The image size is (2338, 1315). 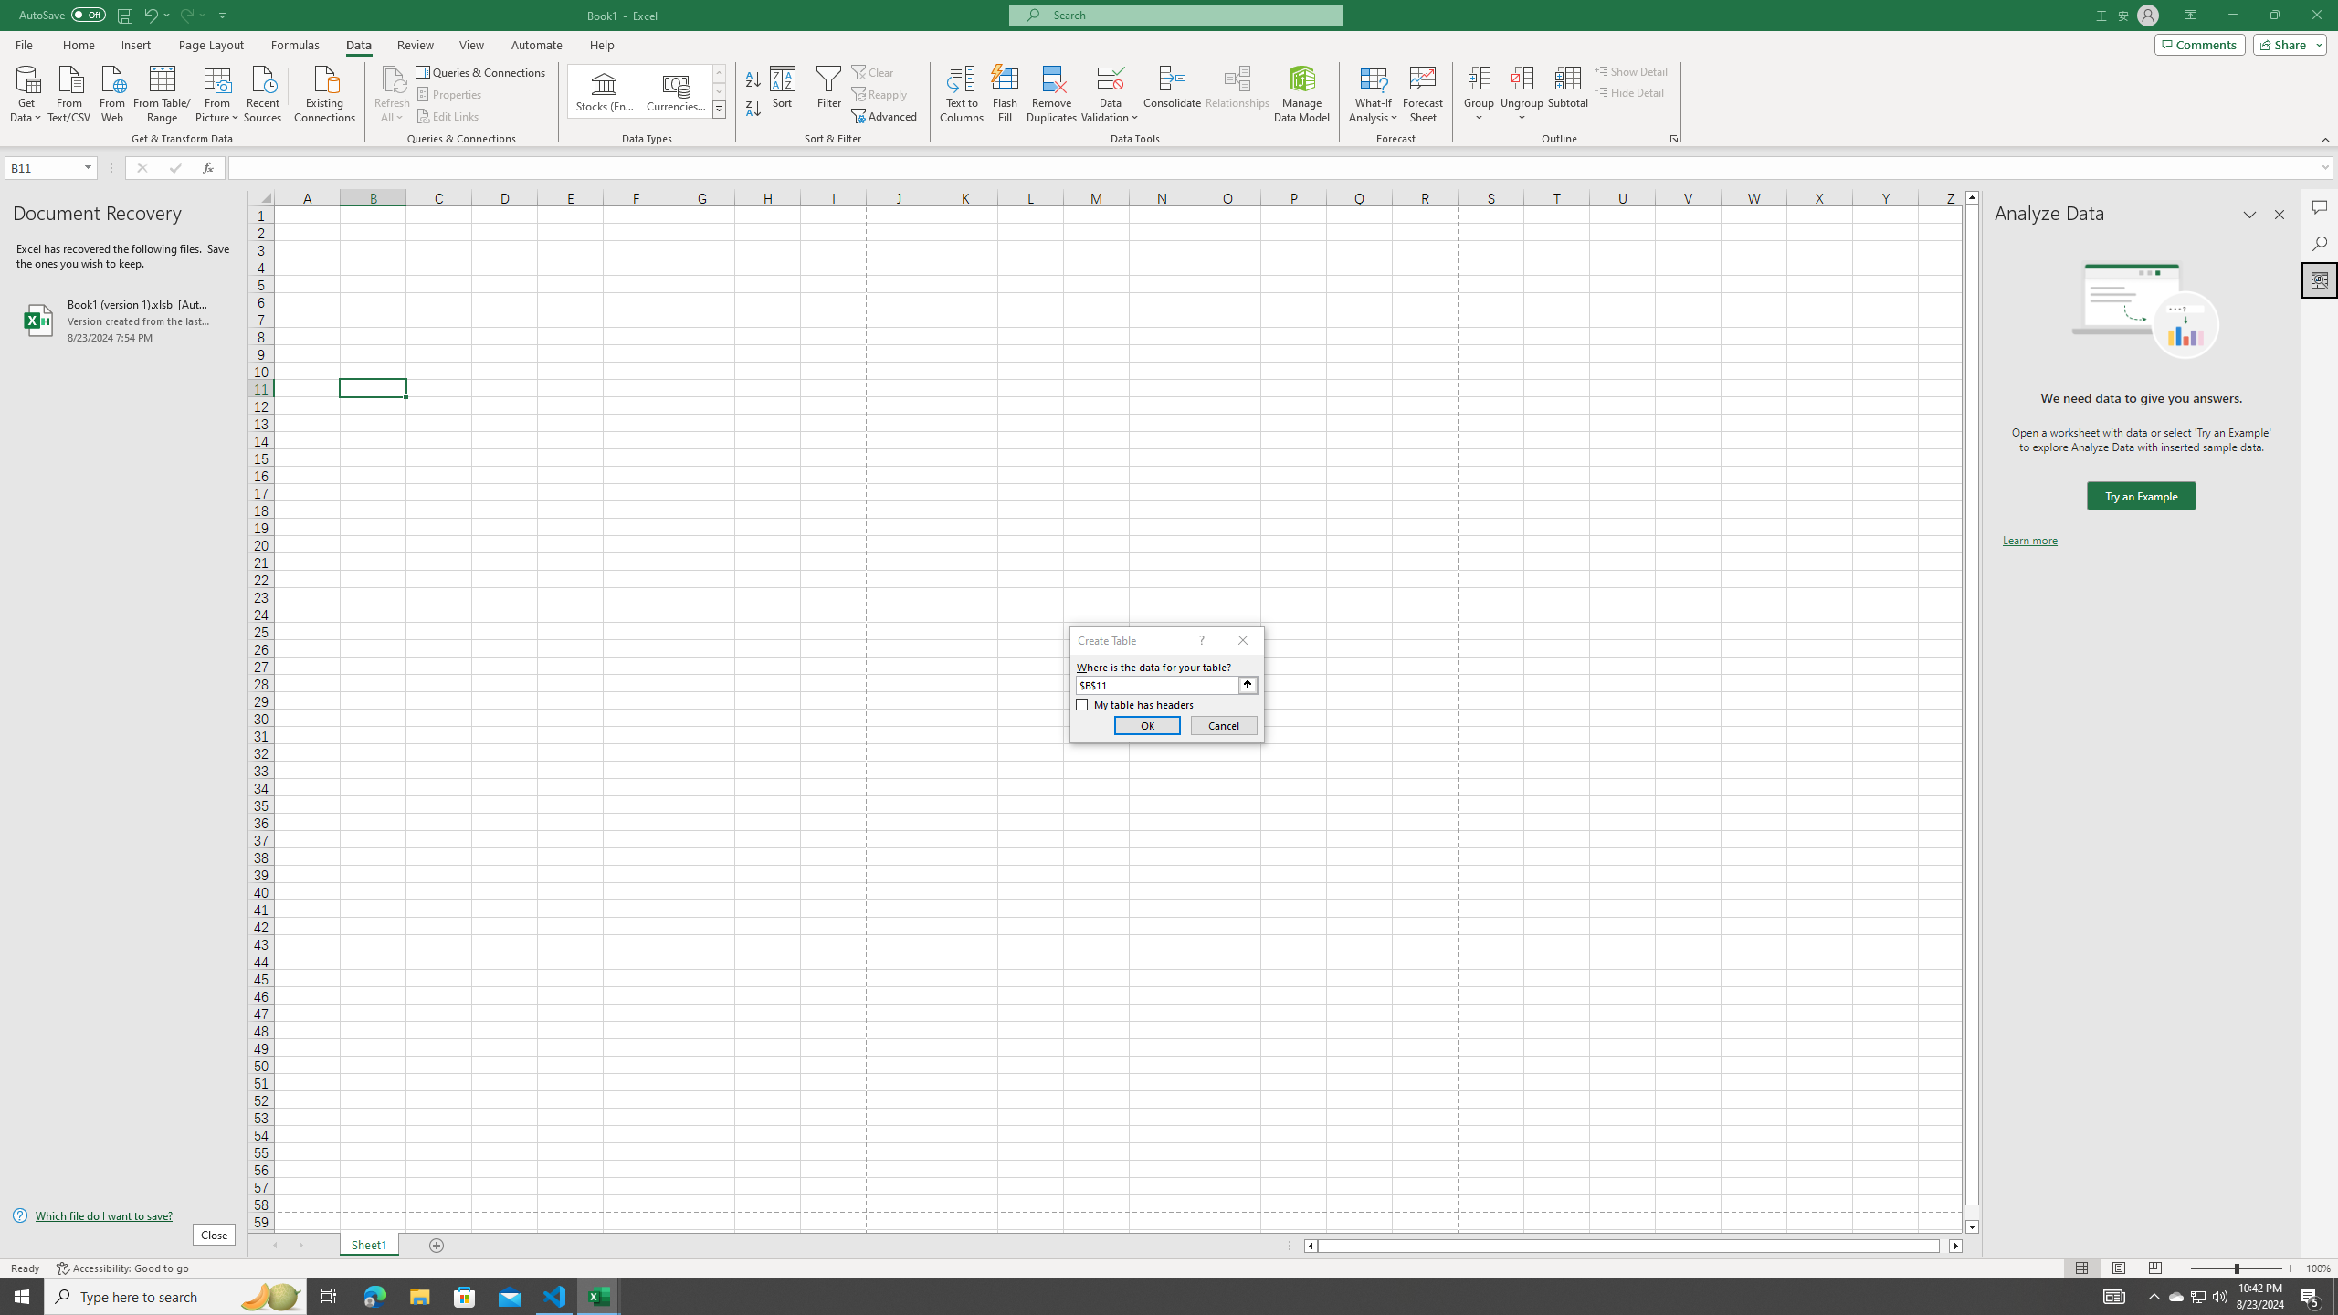 I want to click on Line up, so click(x=1972, y=197).